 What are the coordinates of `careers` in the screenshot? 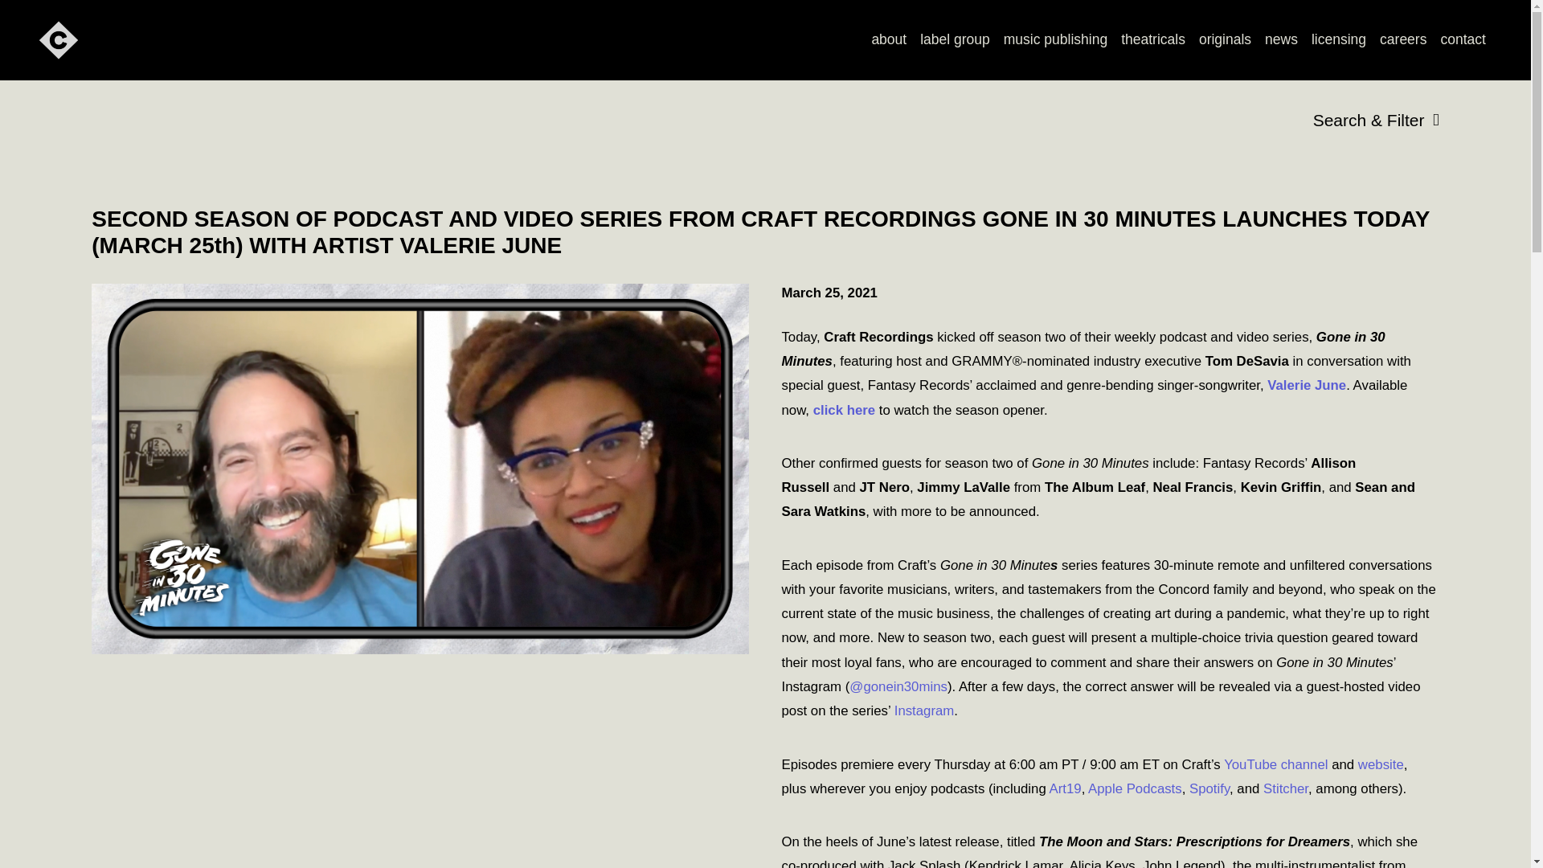 It's located at (1403, 40).